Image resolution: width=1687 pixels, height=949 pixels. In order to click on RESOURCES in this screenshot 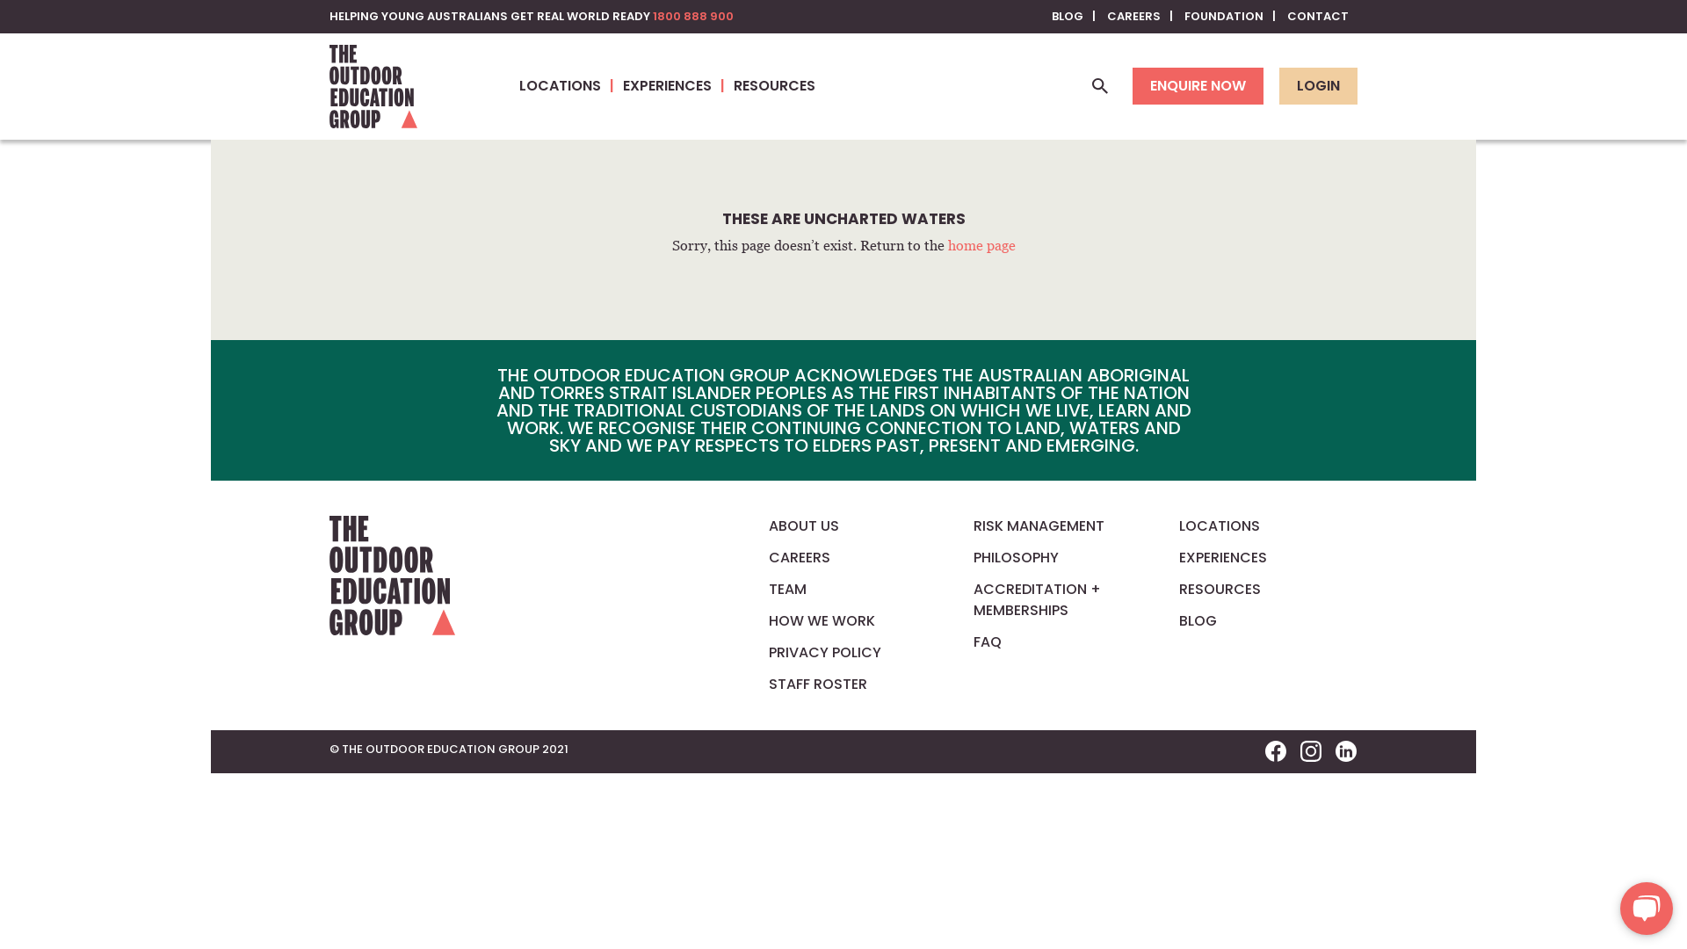, I will do `click(1220, 589)`.